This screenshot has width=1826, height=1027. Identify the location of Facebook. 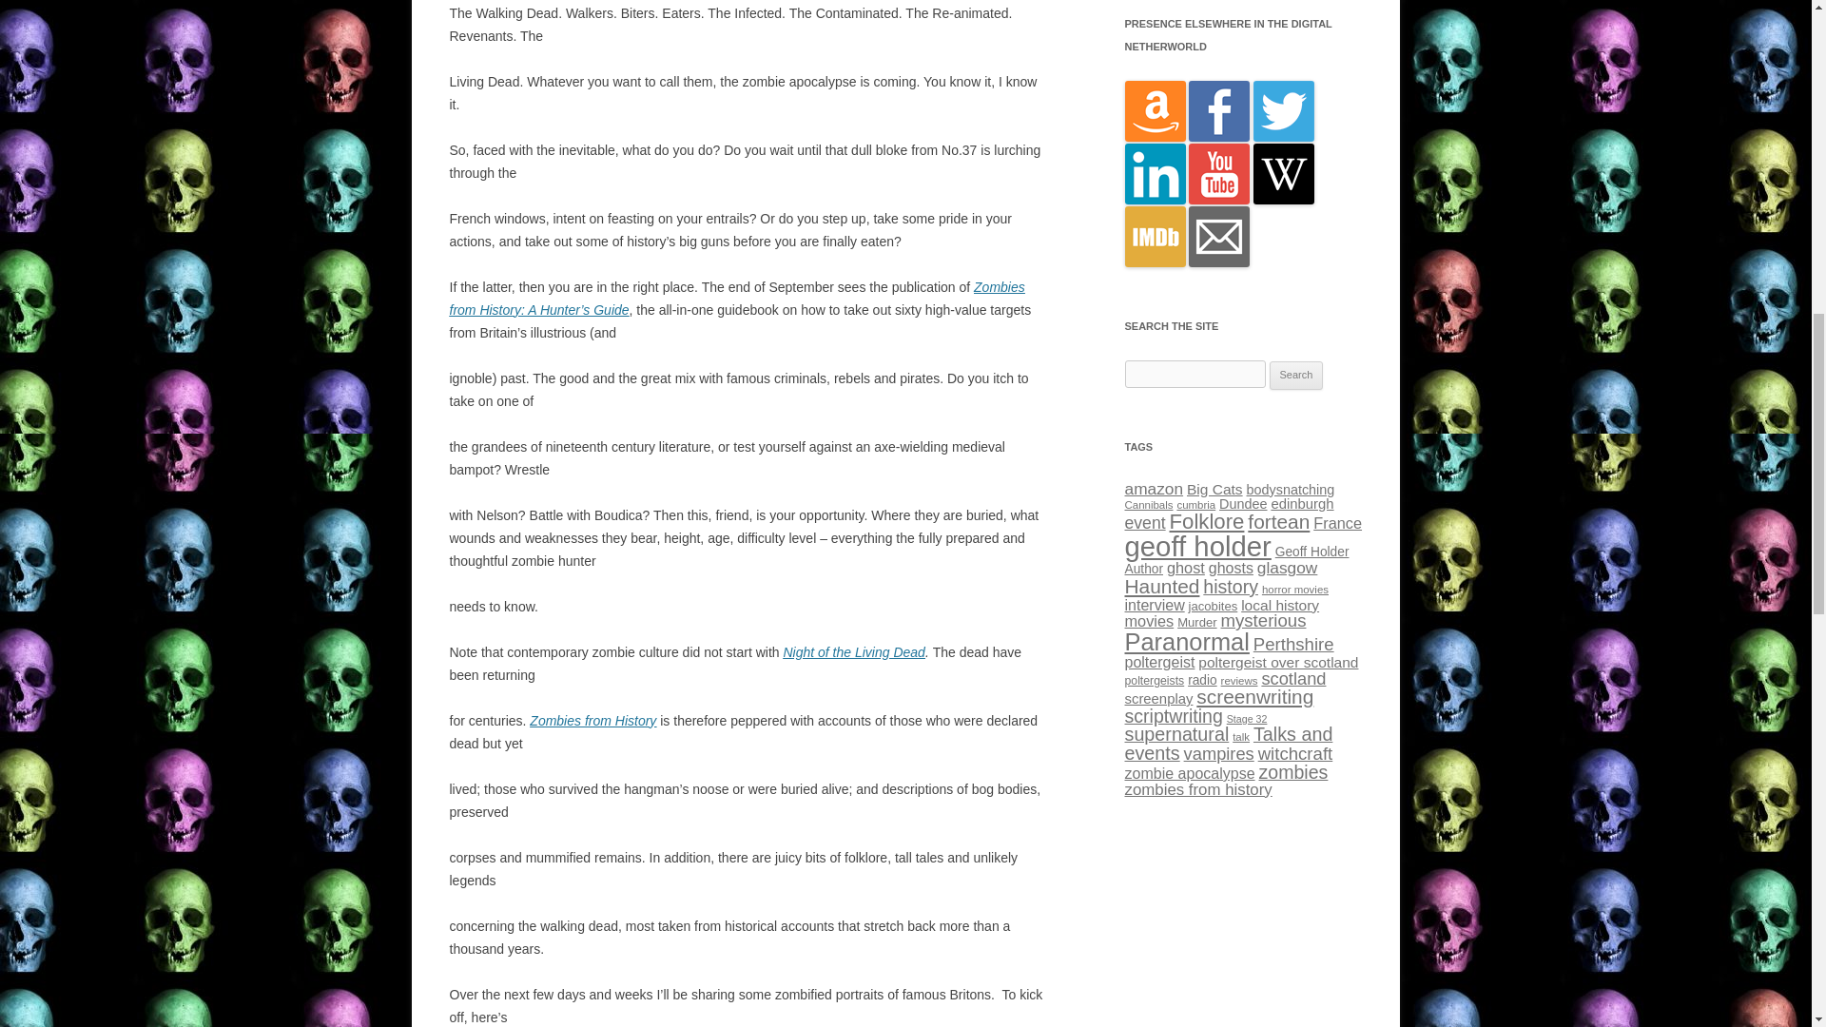
(1218, 137).